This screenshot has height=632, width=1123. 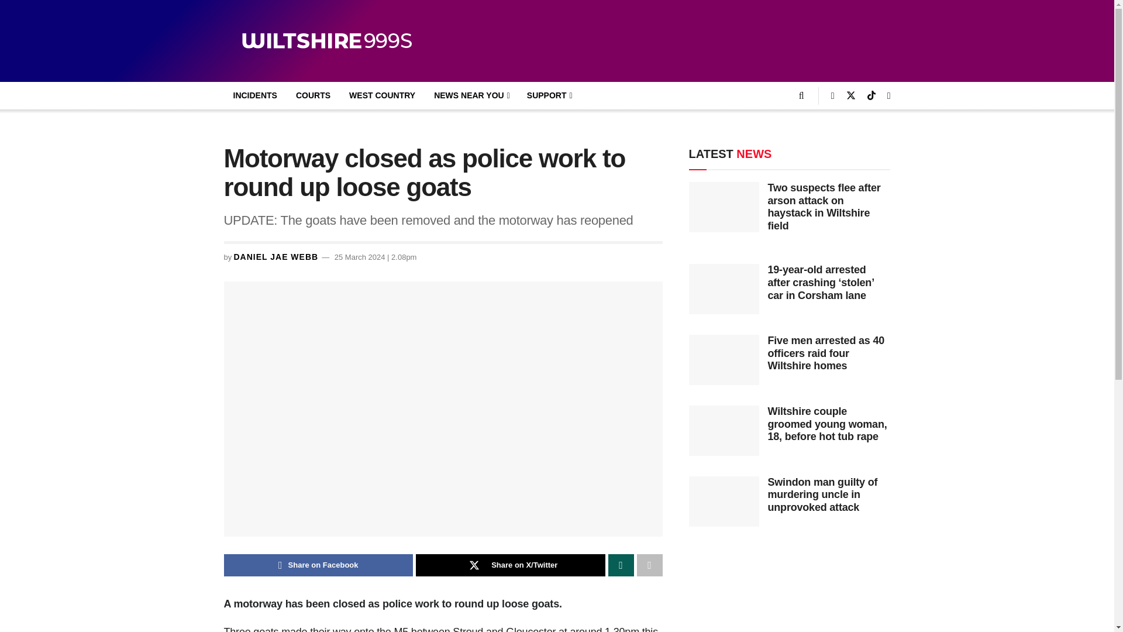 I want to click on COURTS, so click(x=313, y=95).